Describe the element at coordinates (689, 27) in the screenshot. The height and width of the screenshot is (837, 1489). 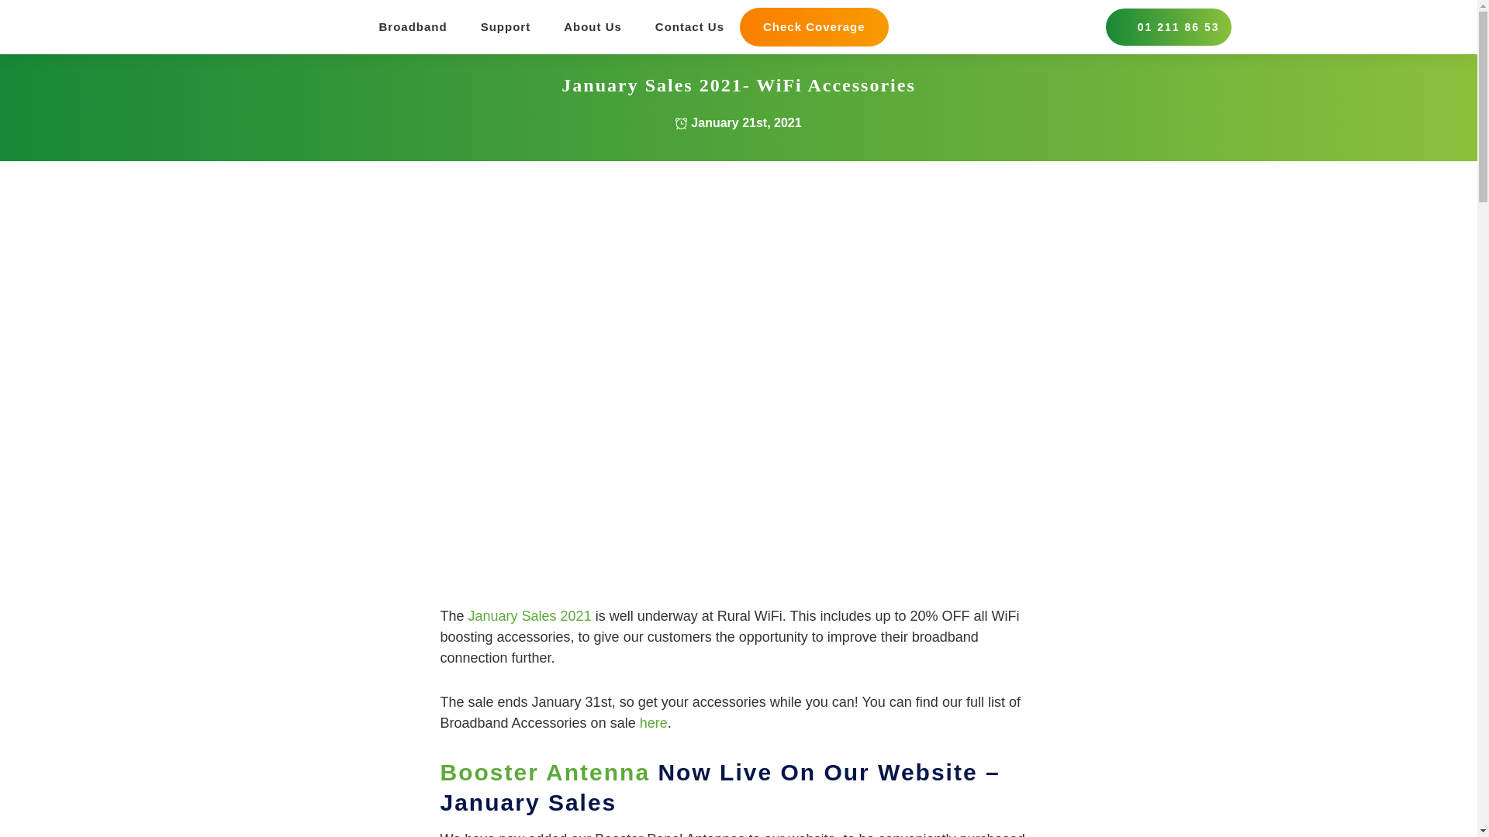
I see `Contact Us` at that location.